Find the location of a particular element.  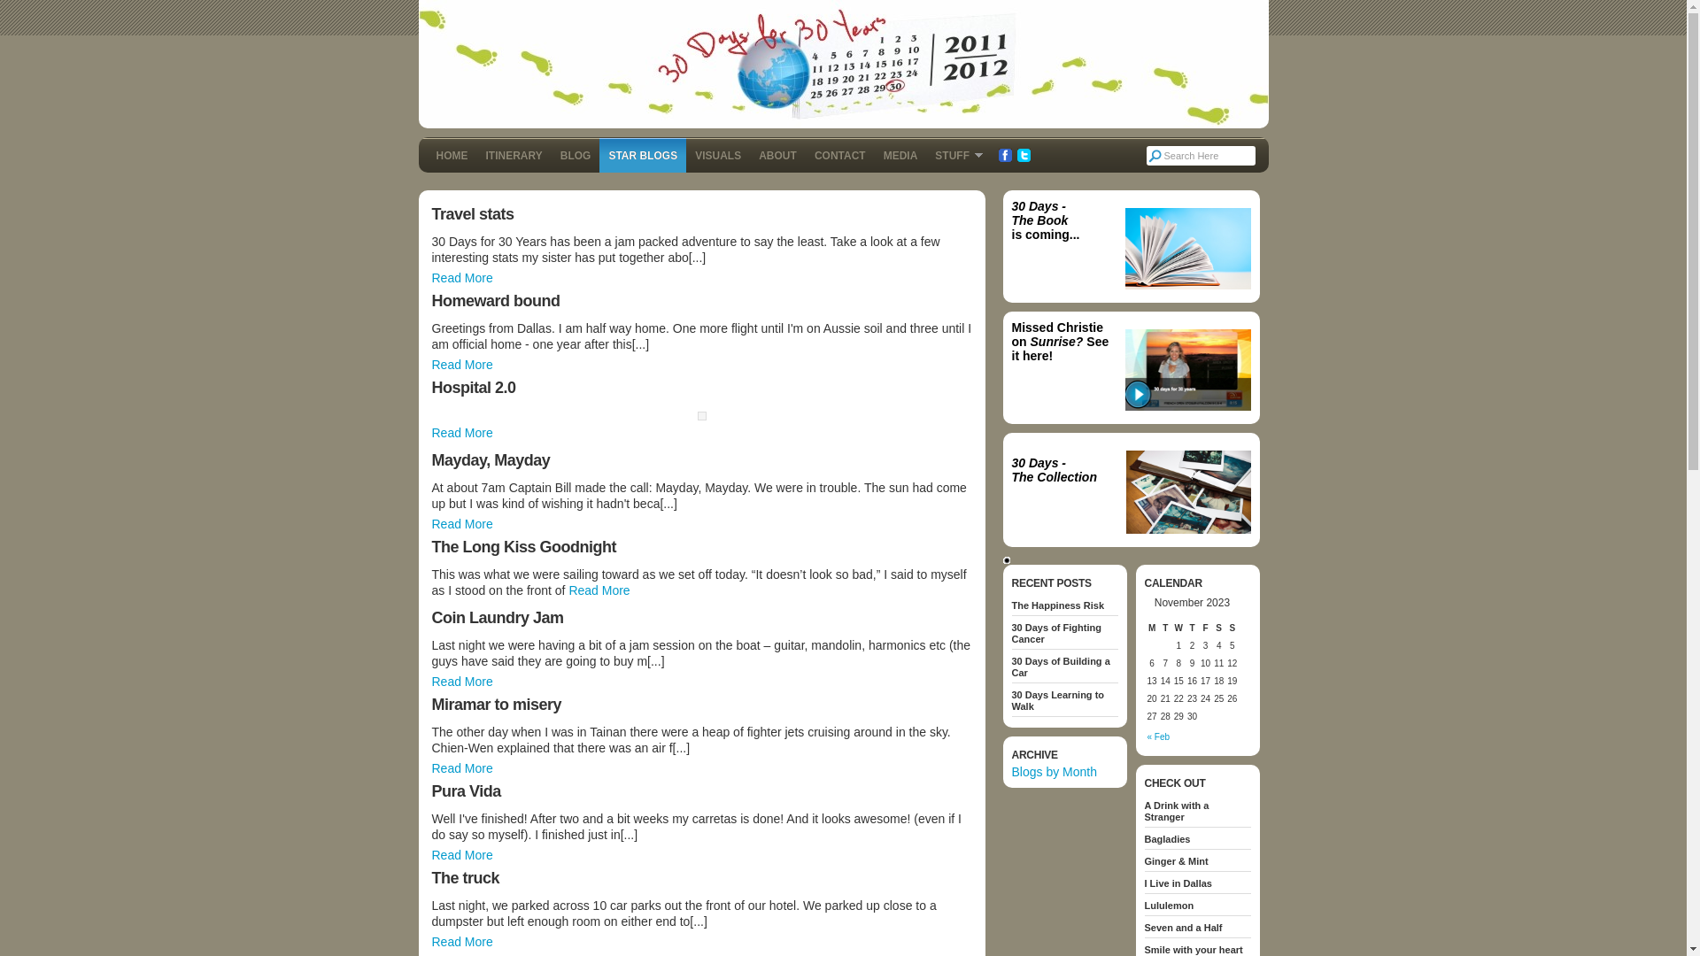

Question300x199 is located at coordinates (1187, 370).